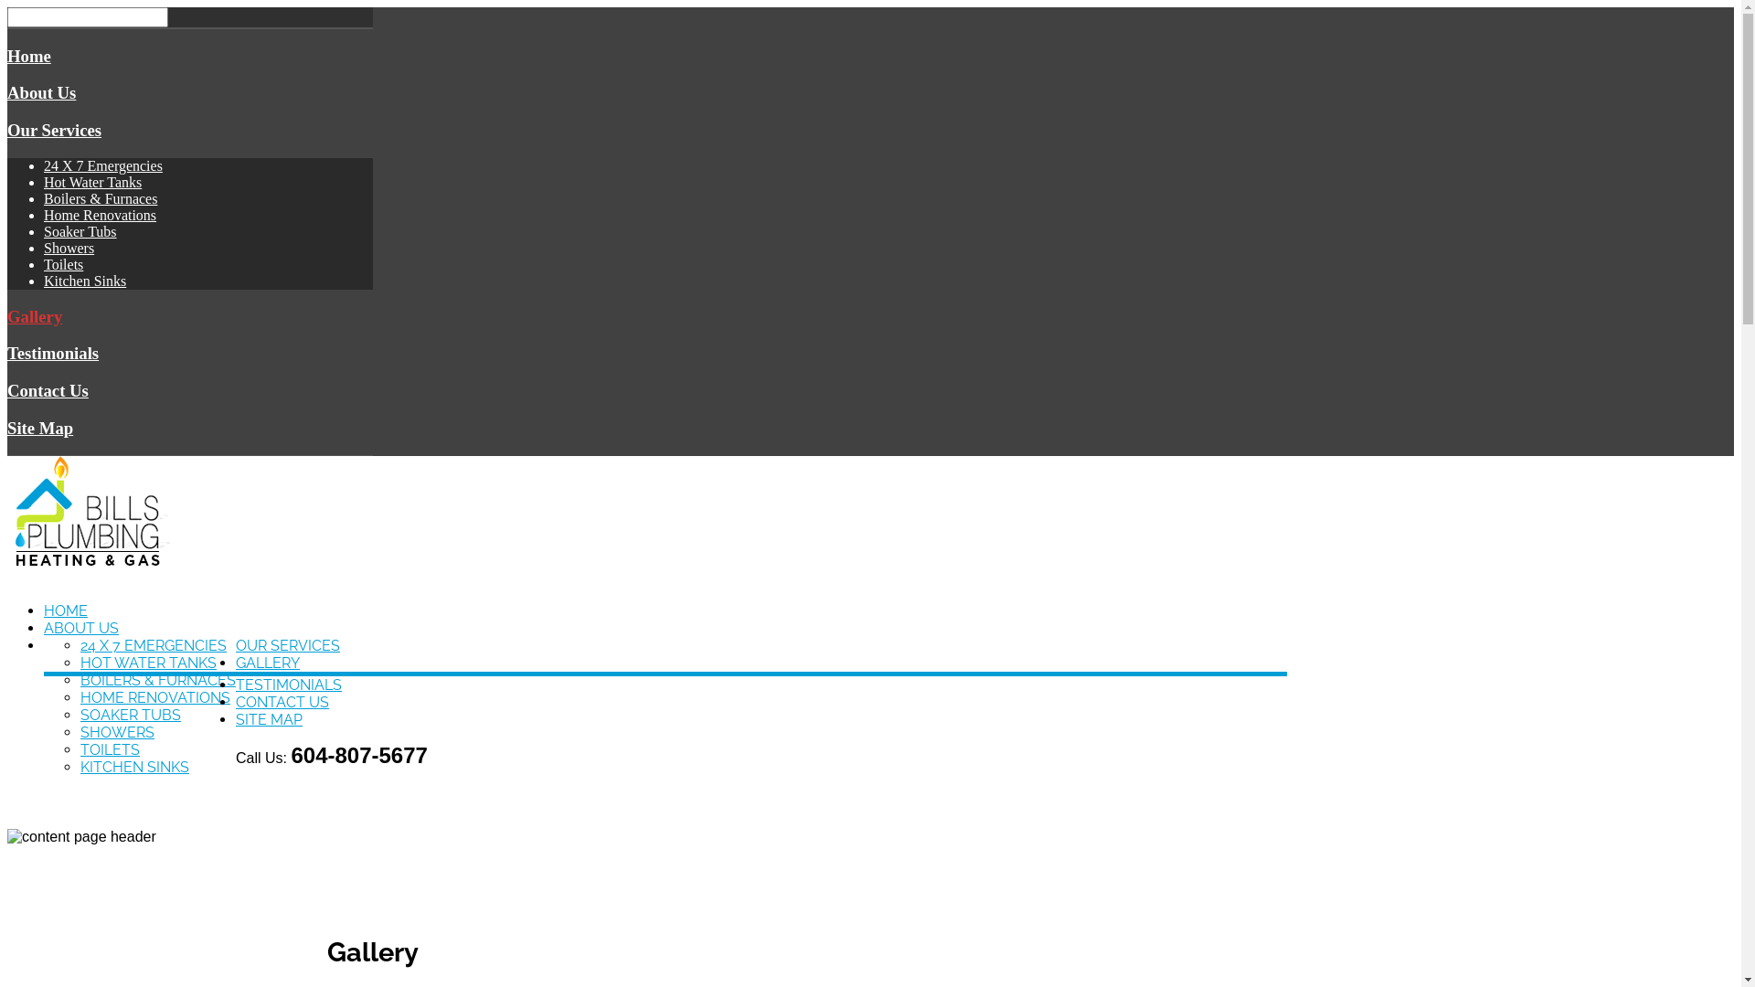  What do you see at coordinates (148, 663) in the screenshot?
I see `HOT WATER TANKS` at bounding box center [148, 663].